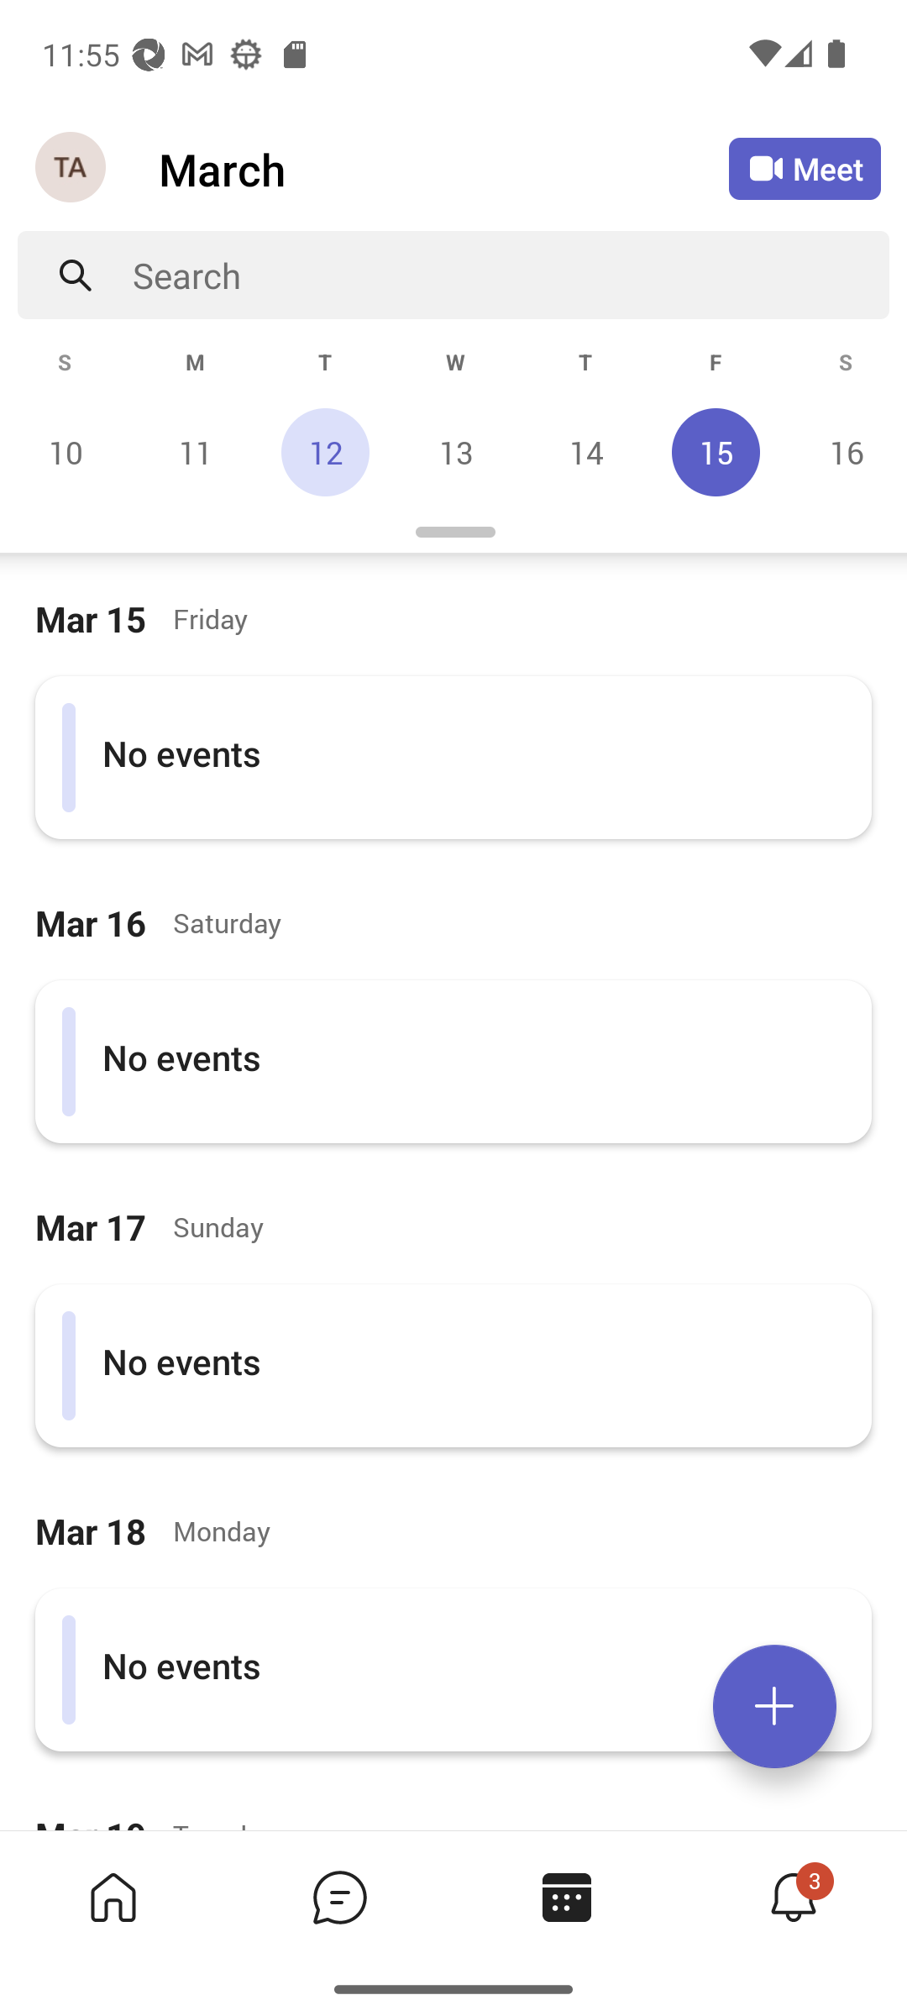 The width and height of the screenshot is (907, 2016). What do you see at coordinates (805, 168) in the screenshot?
I see `Meet Meet now or join with an ID` at bounding box center [805, 168].